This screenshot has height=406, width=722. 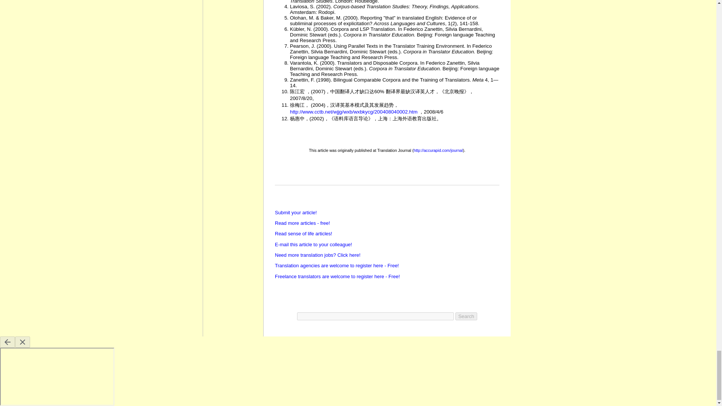 What do you see at coordinates (303, 233) in the screenshot?
I see `Read sense of life articles!` at bounding box center [303, 233].